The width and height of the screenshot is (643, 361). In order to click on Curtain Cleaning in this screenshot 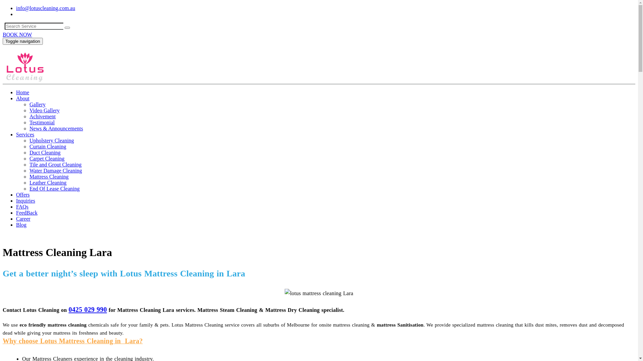, I will do `click(48, 146)`.